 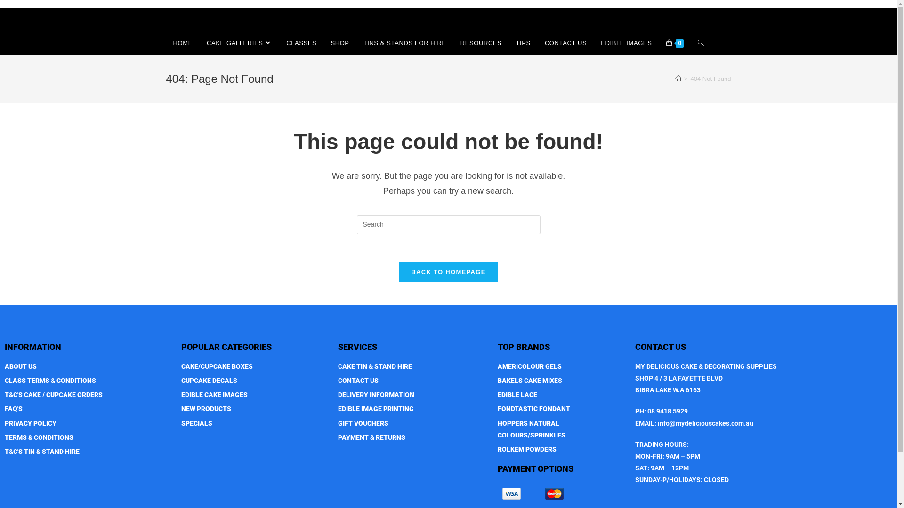 What do you see at coordinates (255, 409) in the screenshot?
I see `NEW PRODUCTS` at bounding box center [255, 409].